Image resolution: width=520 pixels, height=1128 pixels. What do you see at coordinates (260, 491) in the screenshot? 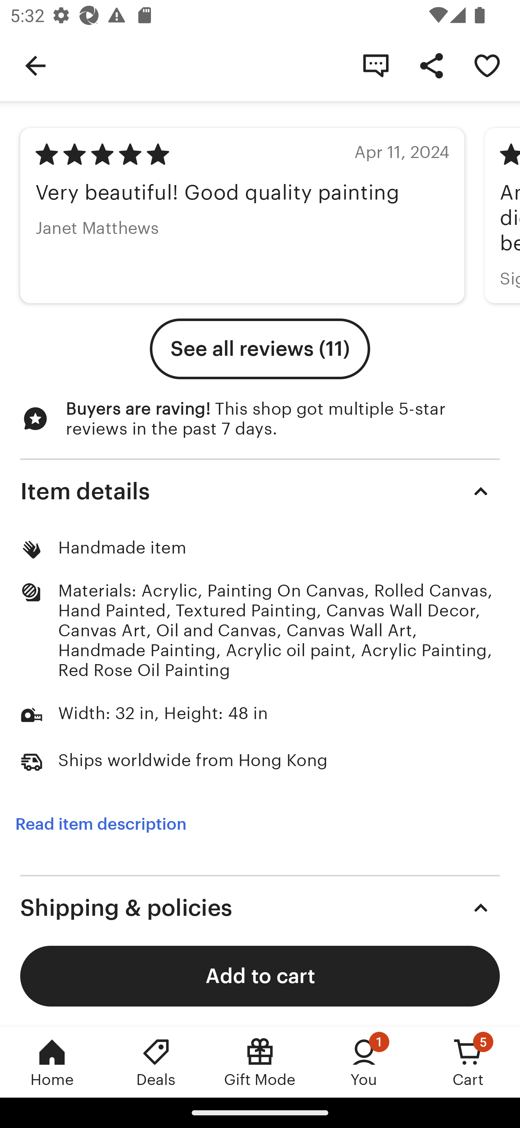
I see `Item details` at bounding box center [260, 491].